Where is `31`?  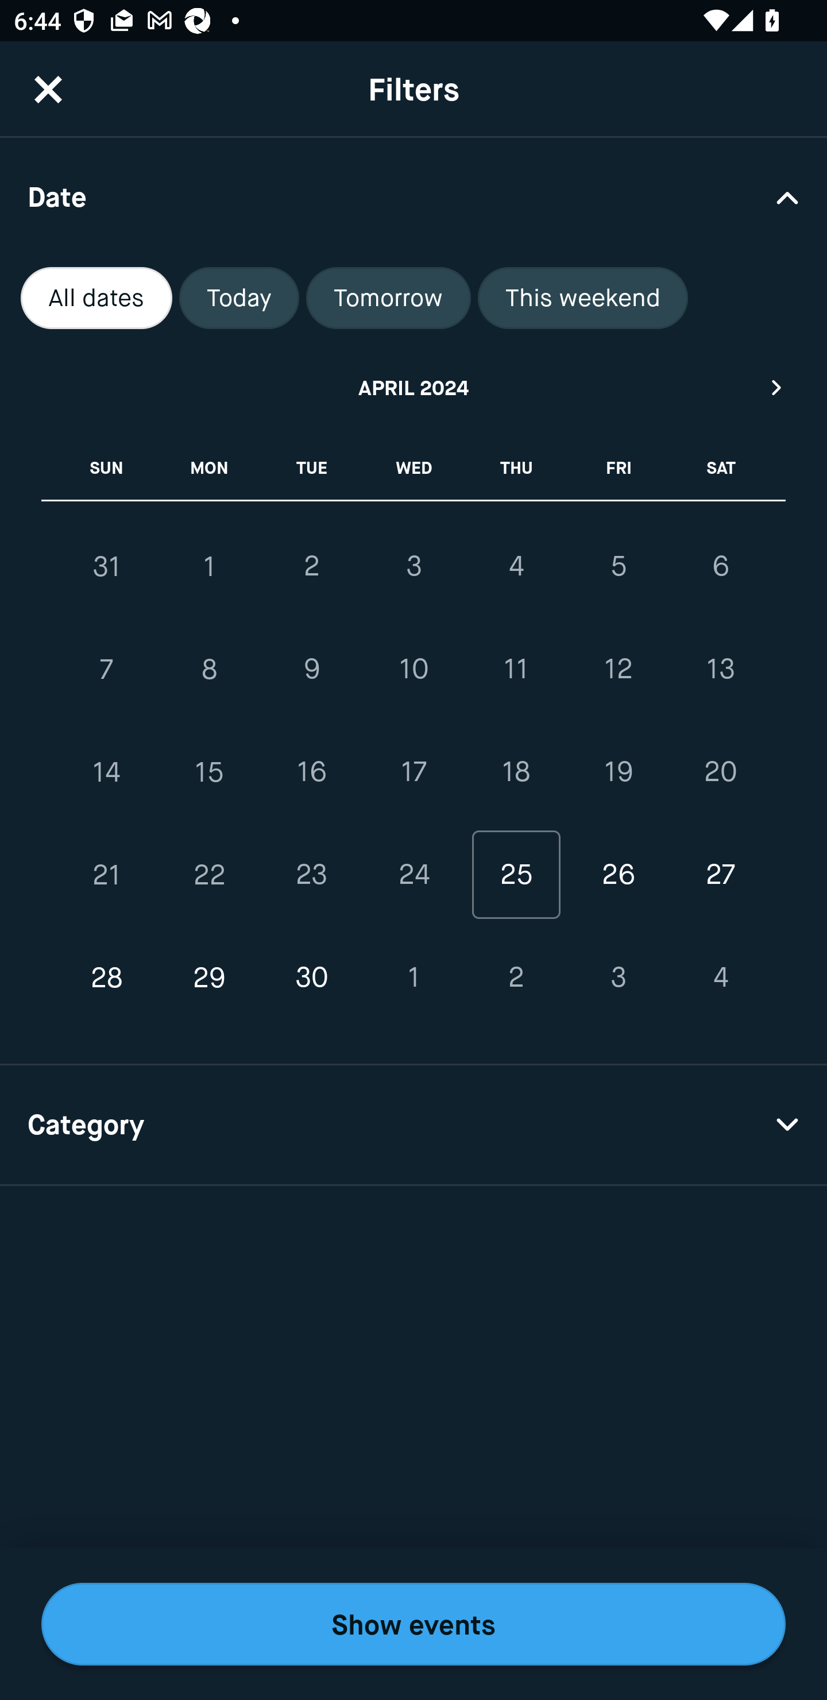
31 is located at coordinates (107, 566).